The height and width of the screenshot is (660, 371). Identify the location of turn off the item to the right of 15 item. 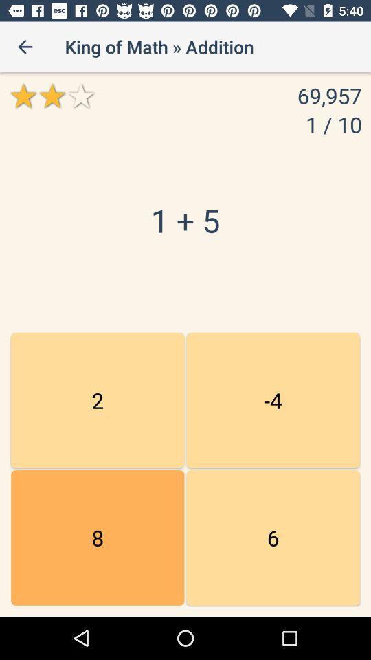
(273, 400).